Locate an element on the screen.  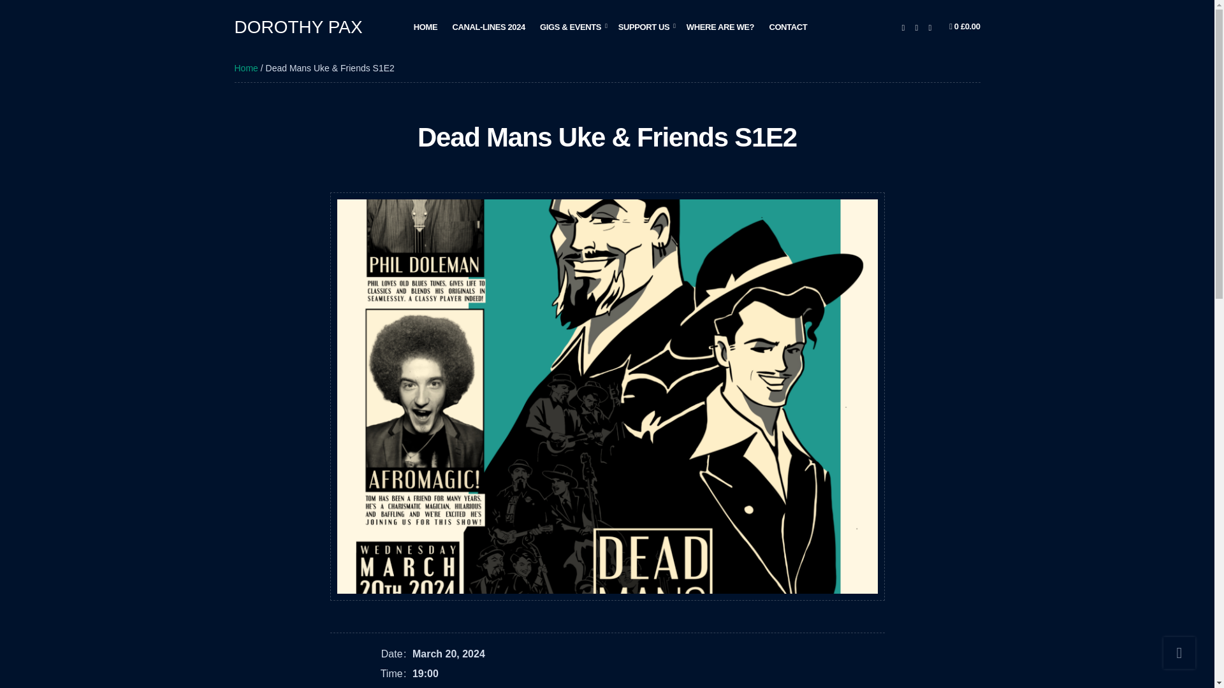
FACEBOOK is located at coordinates (903, 27).